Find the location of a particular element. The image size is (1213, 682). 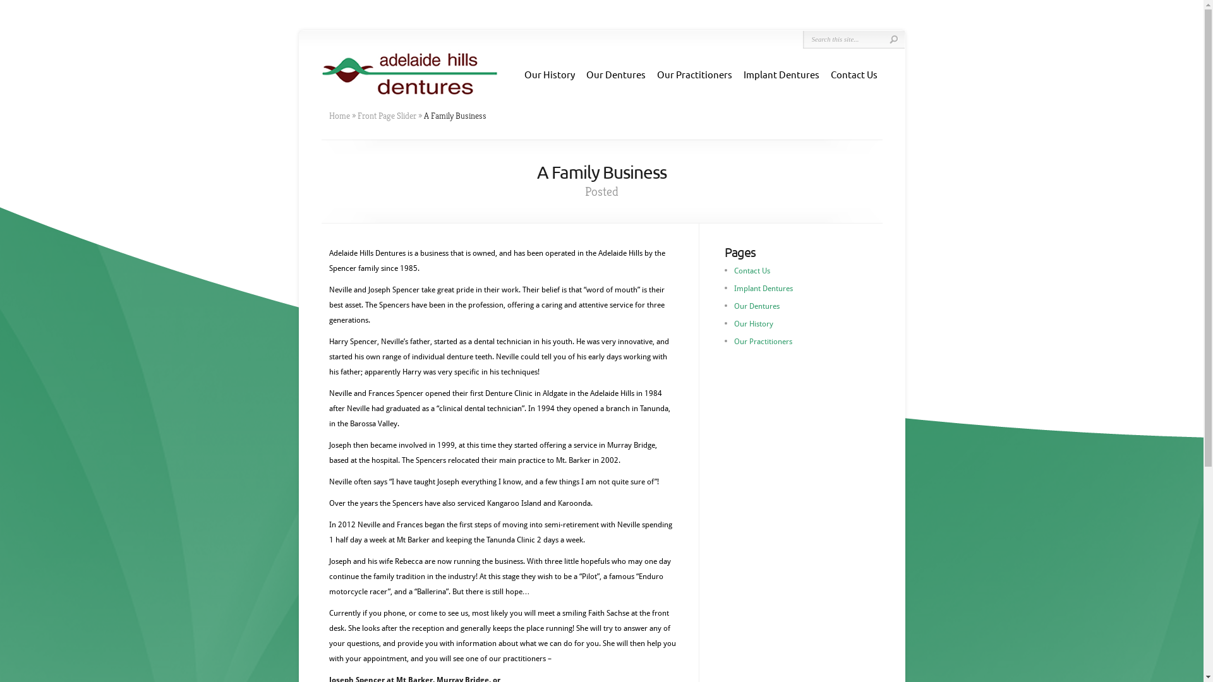

Contact Us is located at coordinates (752, 271).